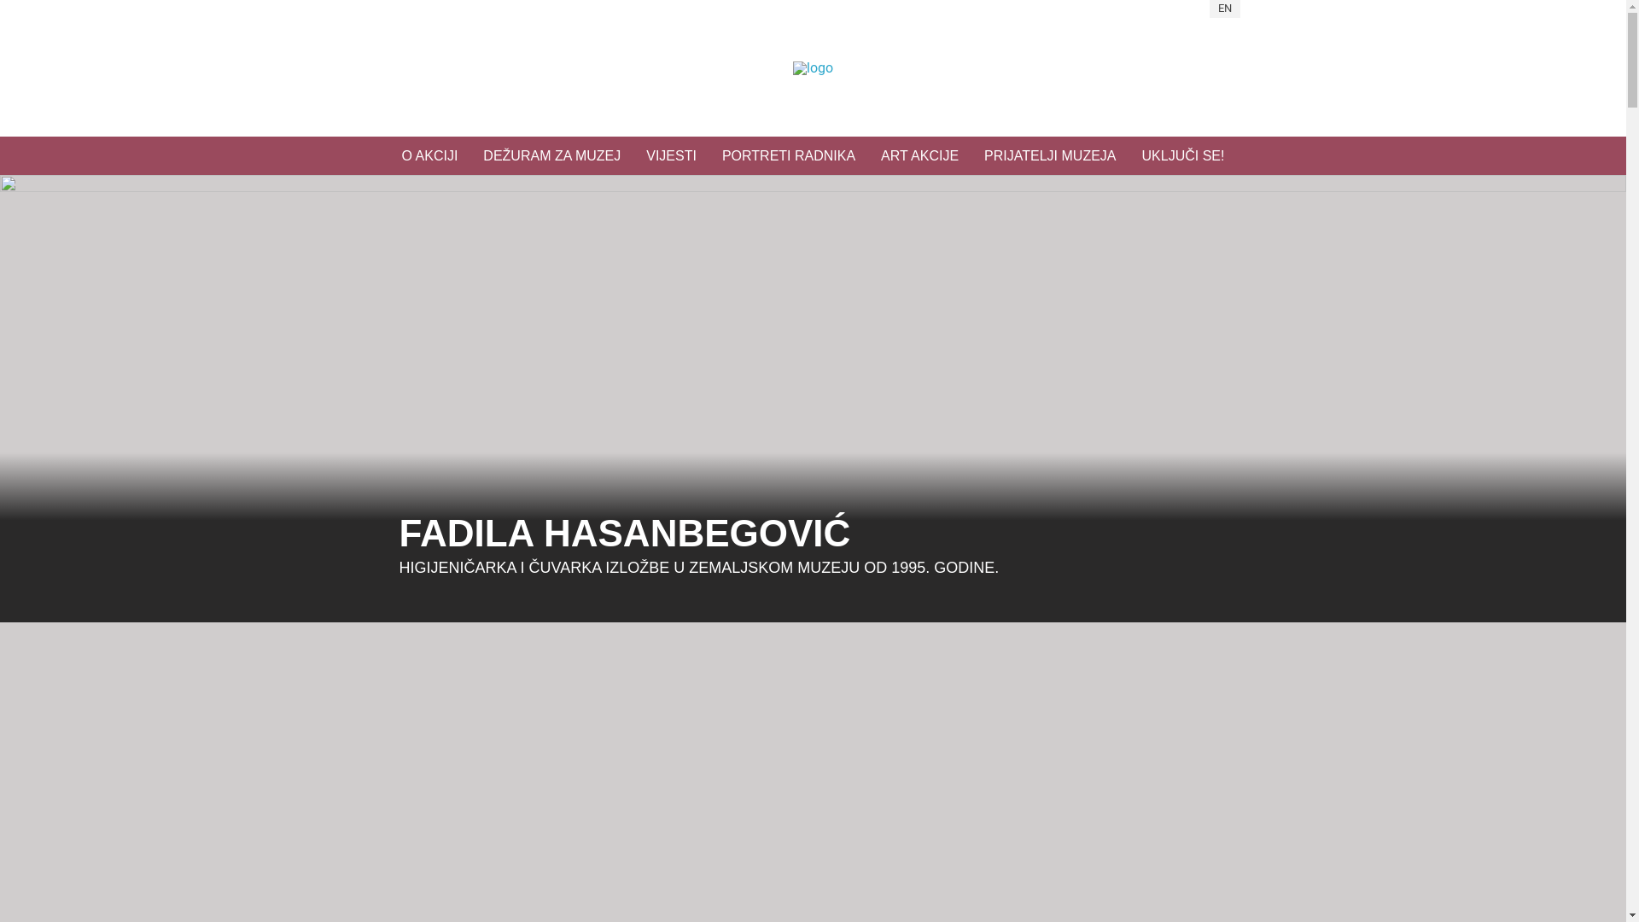 The height and width of the screenshot is (922, 1639). Describe the element at coordinates (920, 155) in the screenshot. I see `ART AKCIJE` at that location.